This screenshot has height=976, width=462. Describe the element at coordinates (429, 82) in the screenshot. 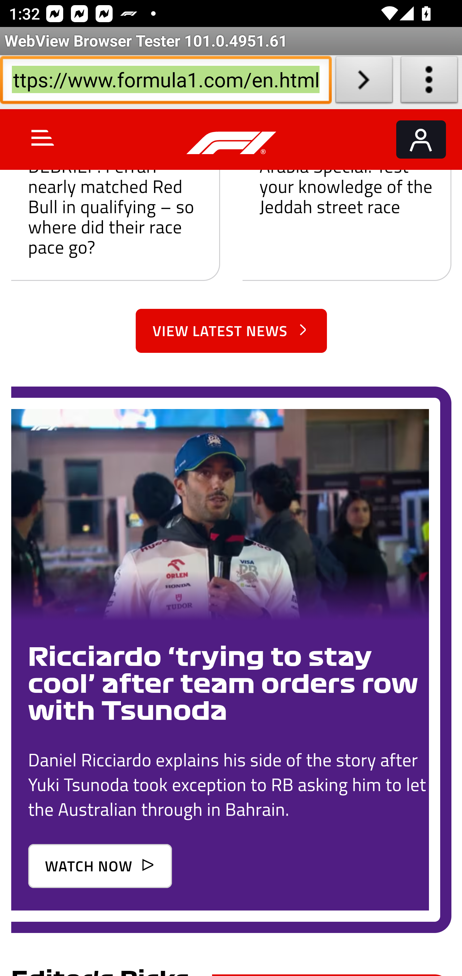

I see `About WebView` at that location.